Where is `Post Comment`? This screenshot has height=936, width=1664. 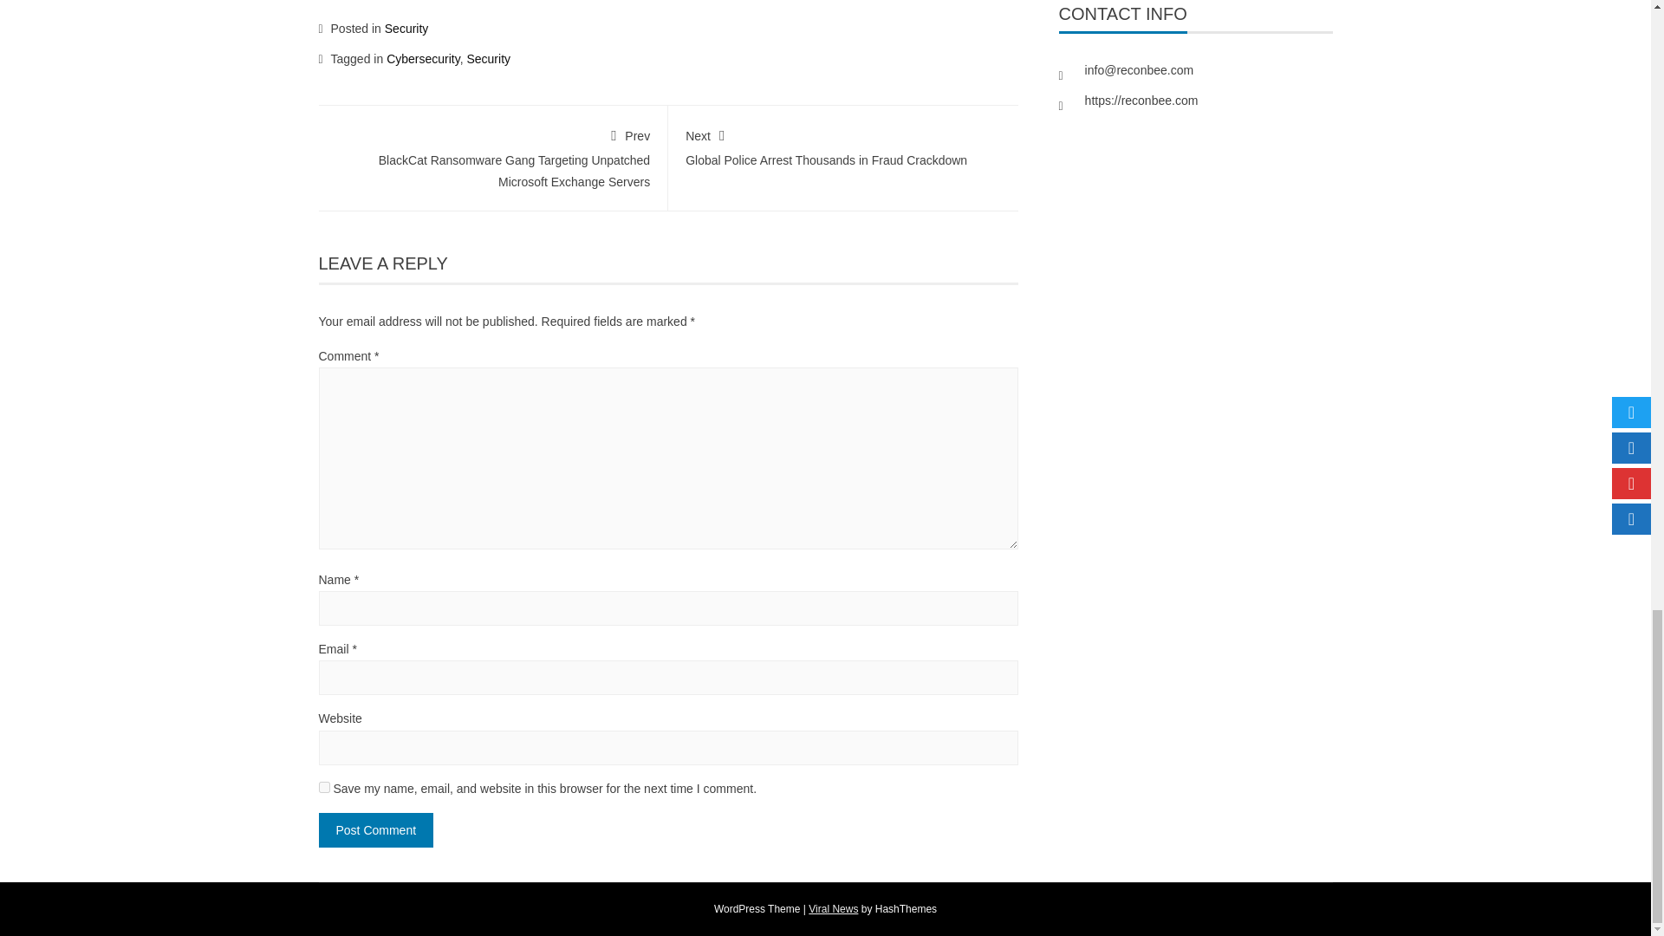
Post Comment is located at coordinates (376, 830).